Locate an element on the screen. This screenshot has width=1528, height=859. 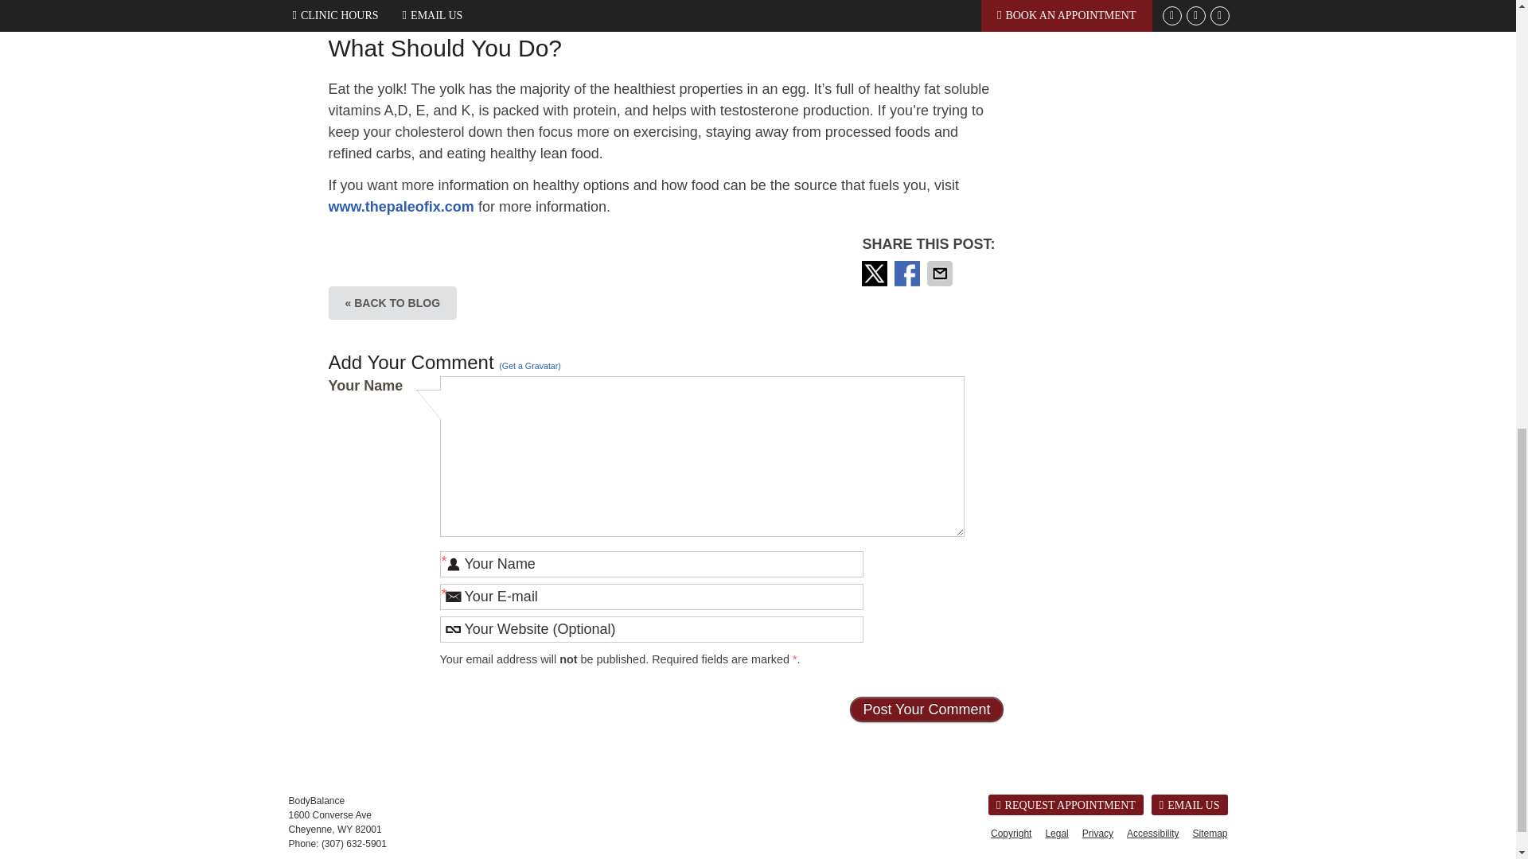
Your E-mail is located at coordinates (651, 597).